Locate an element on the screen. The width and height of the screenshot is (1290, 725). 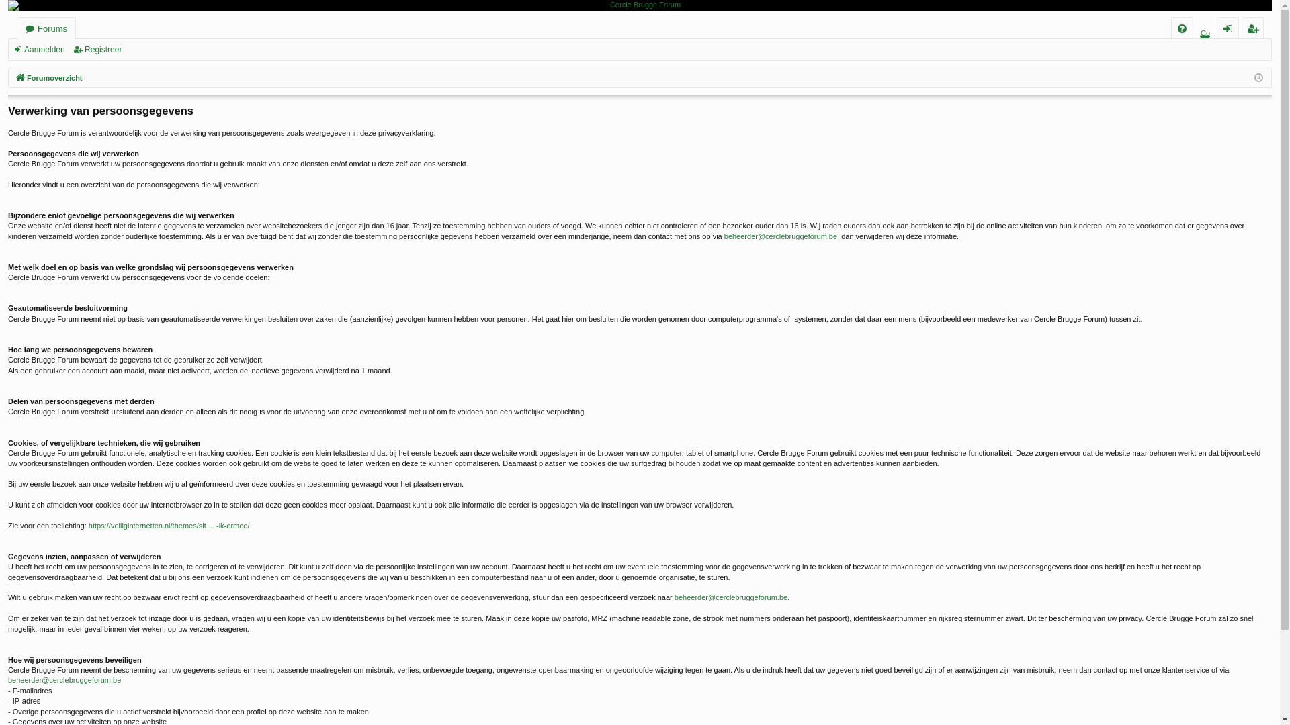
Forums is located at coordinates (46, 28).